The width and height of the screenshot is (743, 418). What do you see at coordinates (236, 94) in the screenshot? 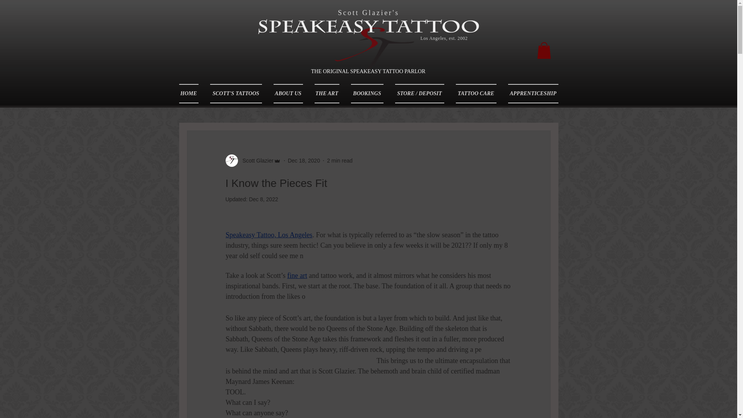
I see `SCOTT'S TATTOOS` at bounding box center [236, 94].